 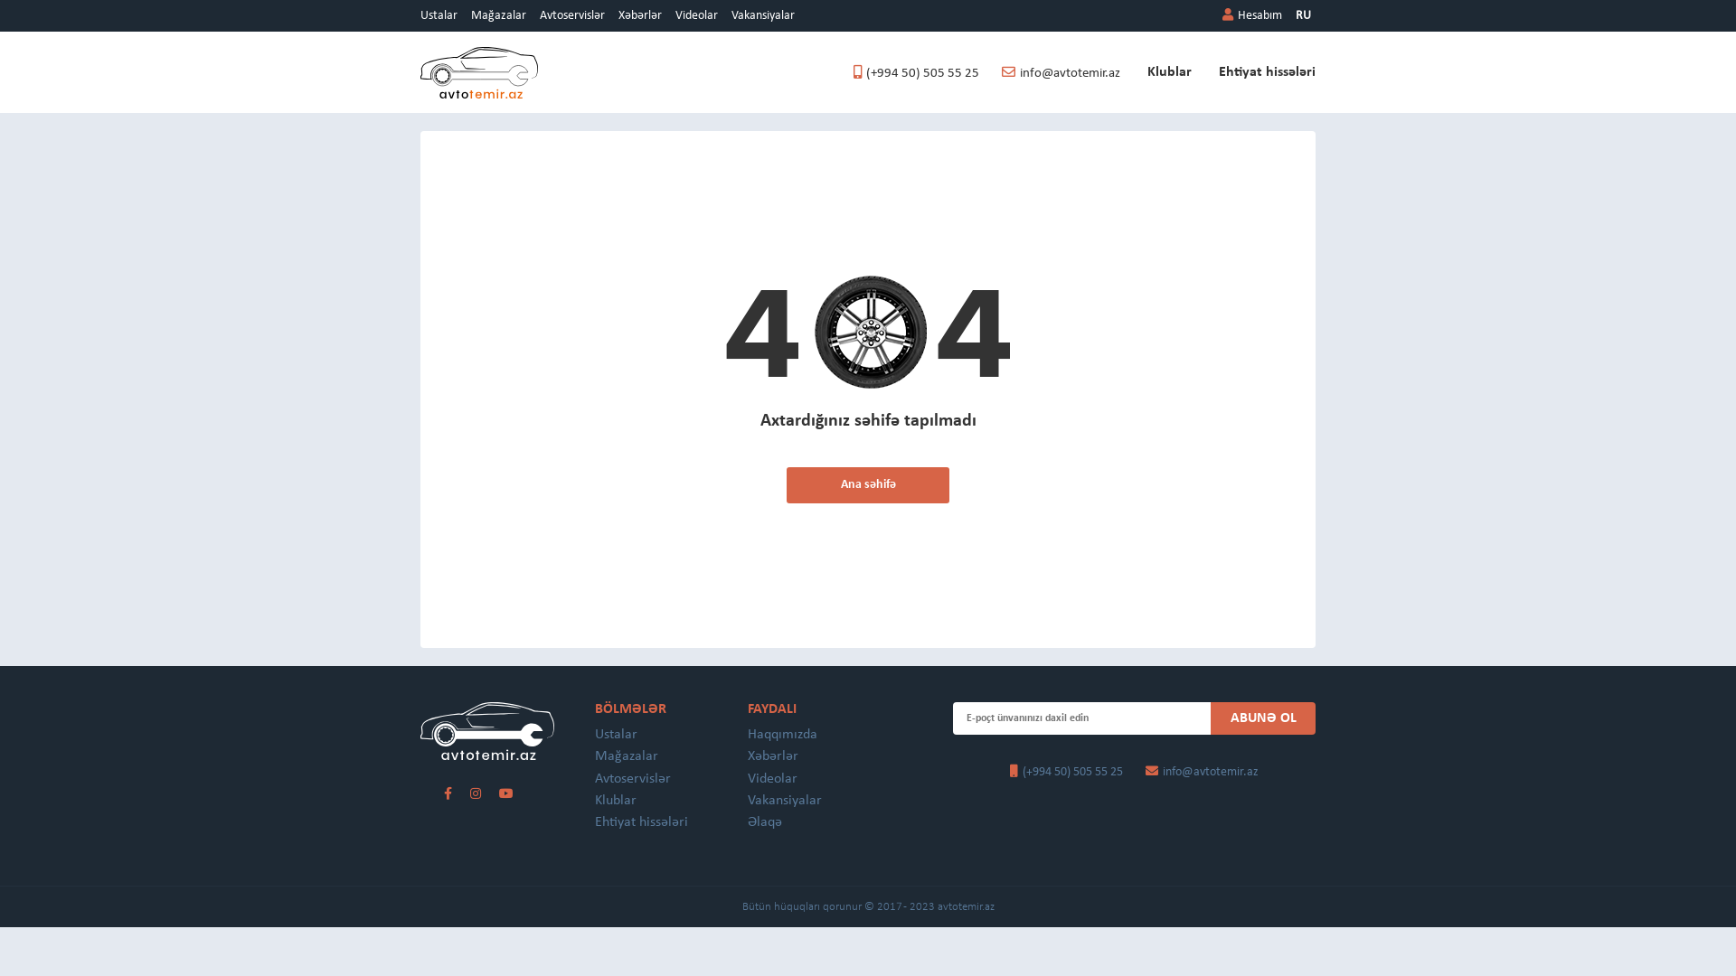 What do you see at coordinates (772, 779) in the screenshot?
I see `Videolar` at bounding box center [772, 779].